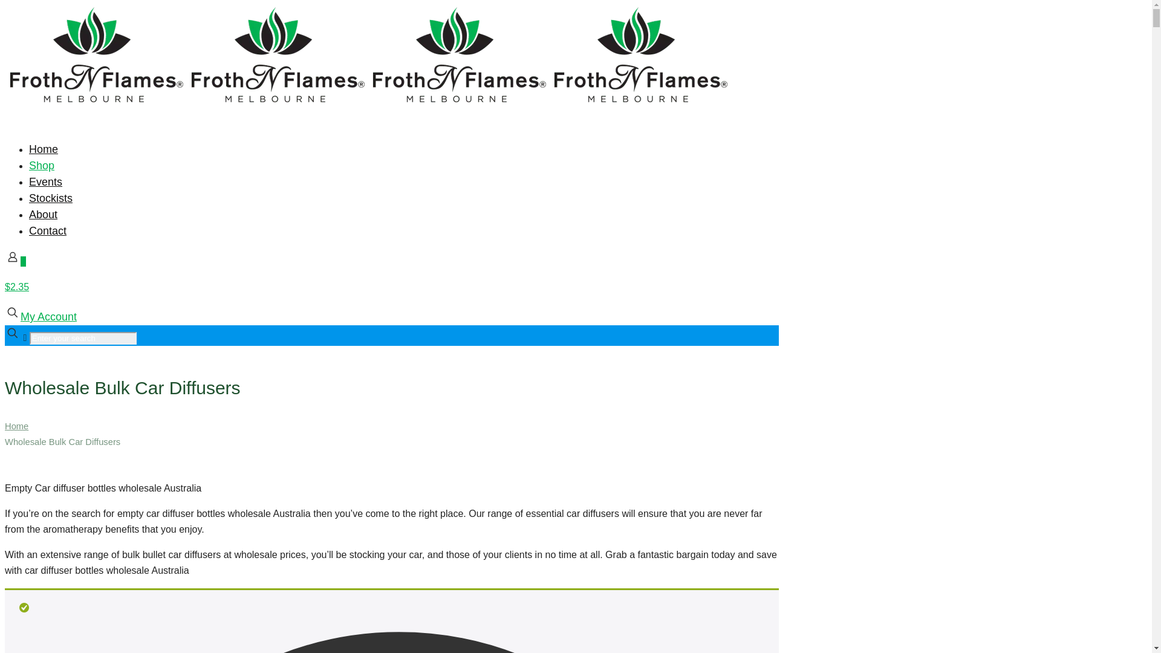  What do you see at coordinates (44, 149) in the screenshot?
I see `Home` at bounding box center [44, 149].